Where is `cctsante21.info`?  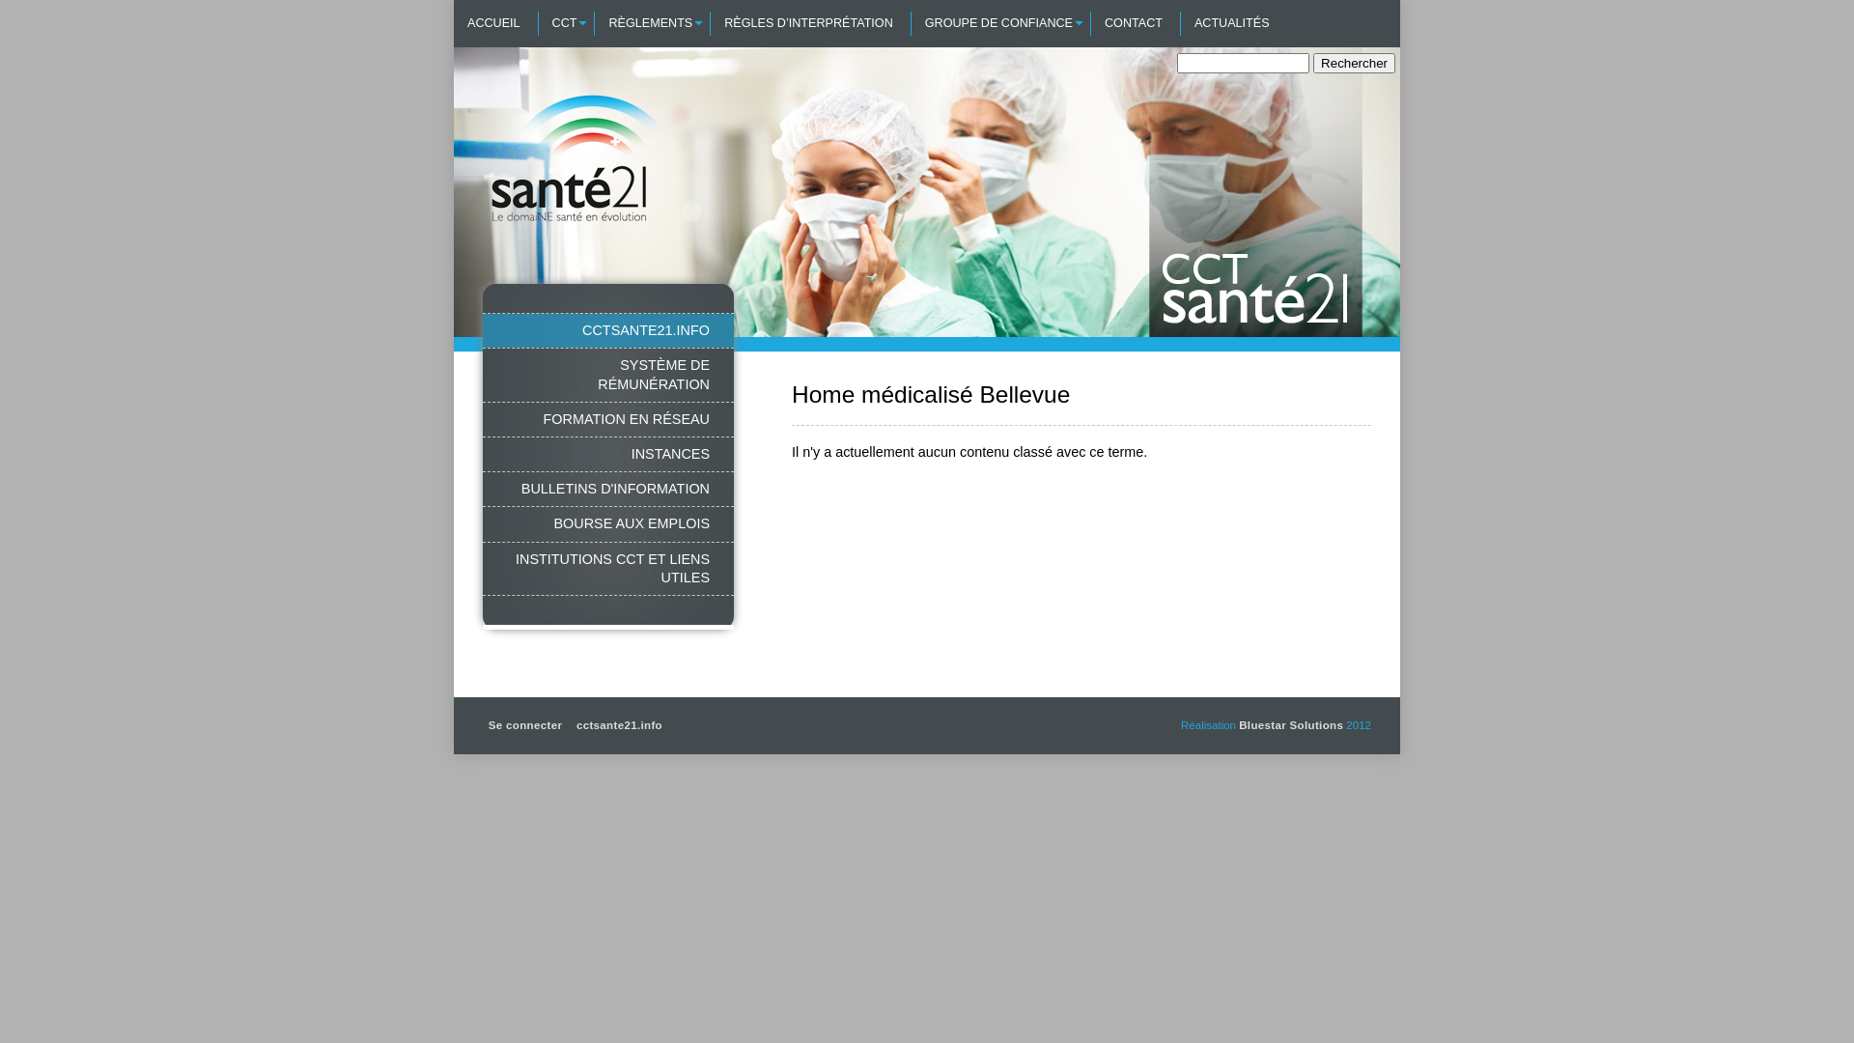
cctsante21.info is located at coordinates (620, 725).